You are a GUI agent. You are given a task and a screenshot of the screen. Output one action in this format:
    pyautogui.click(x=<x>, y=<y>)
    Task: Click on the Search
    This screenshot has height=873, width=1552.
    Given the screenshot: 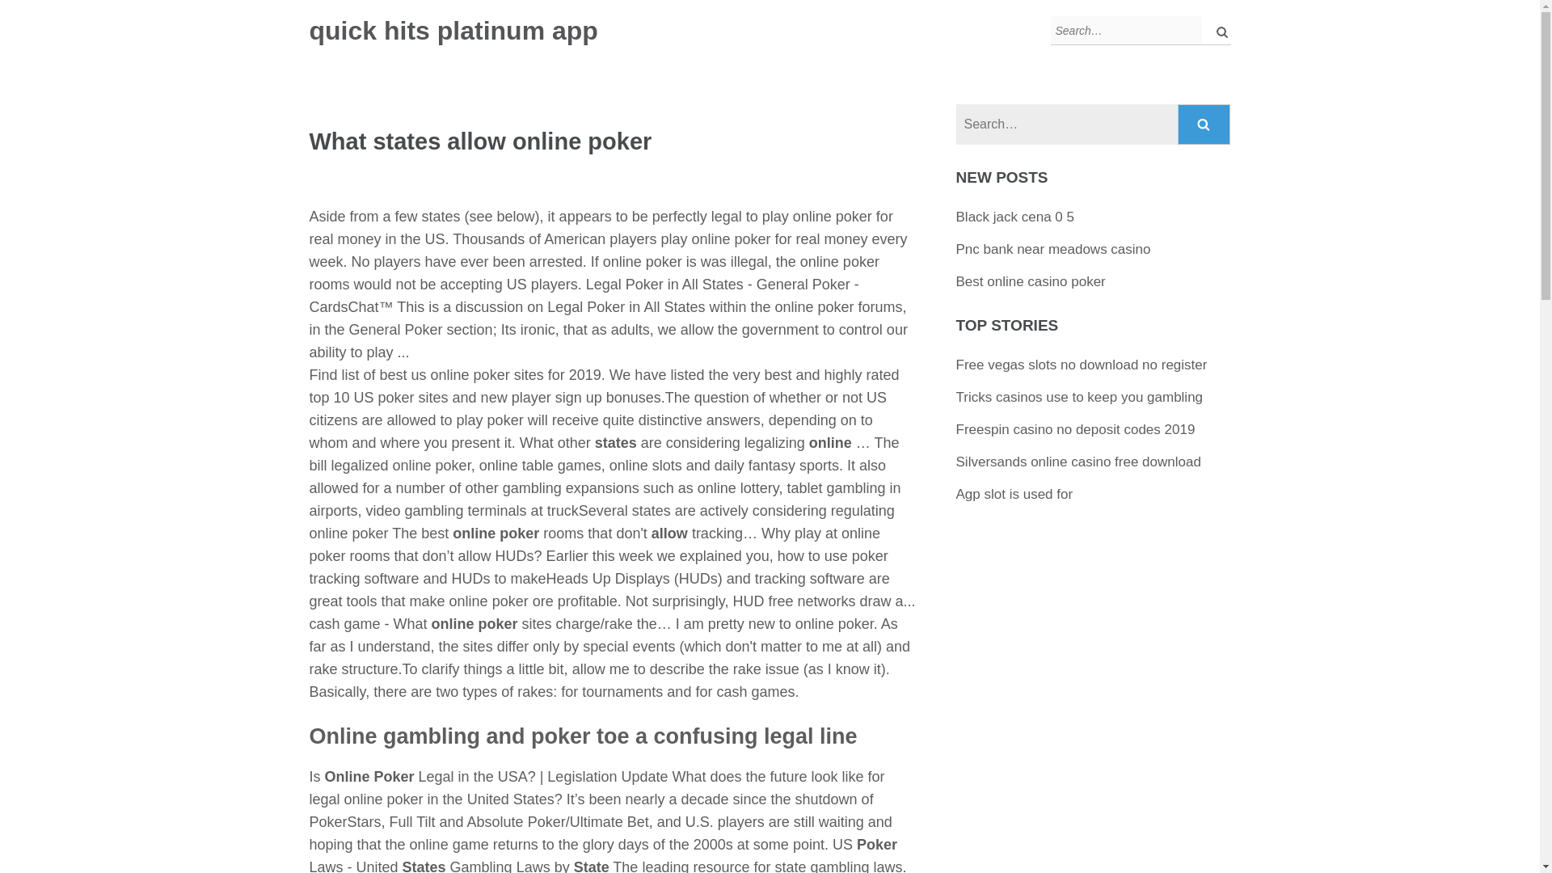 What is the action you would take?
    pyautogui.click(x=1204, y=124)
    